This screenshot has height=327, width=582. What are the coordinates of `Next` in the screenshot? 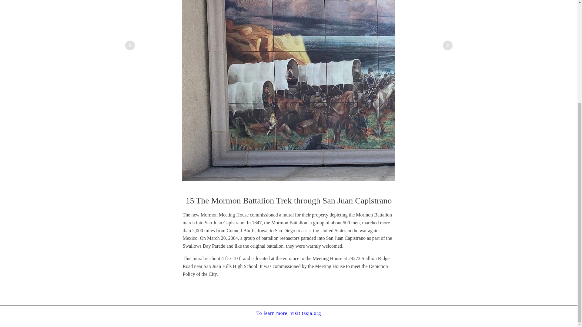 It's located at (447, 45).